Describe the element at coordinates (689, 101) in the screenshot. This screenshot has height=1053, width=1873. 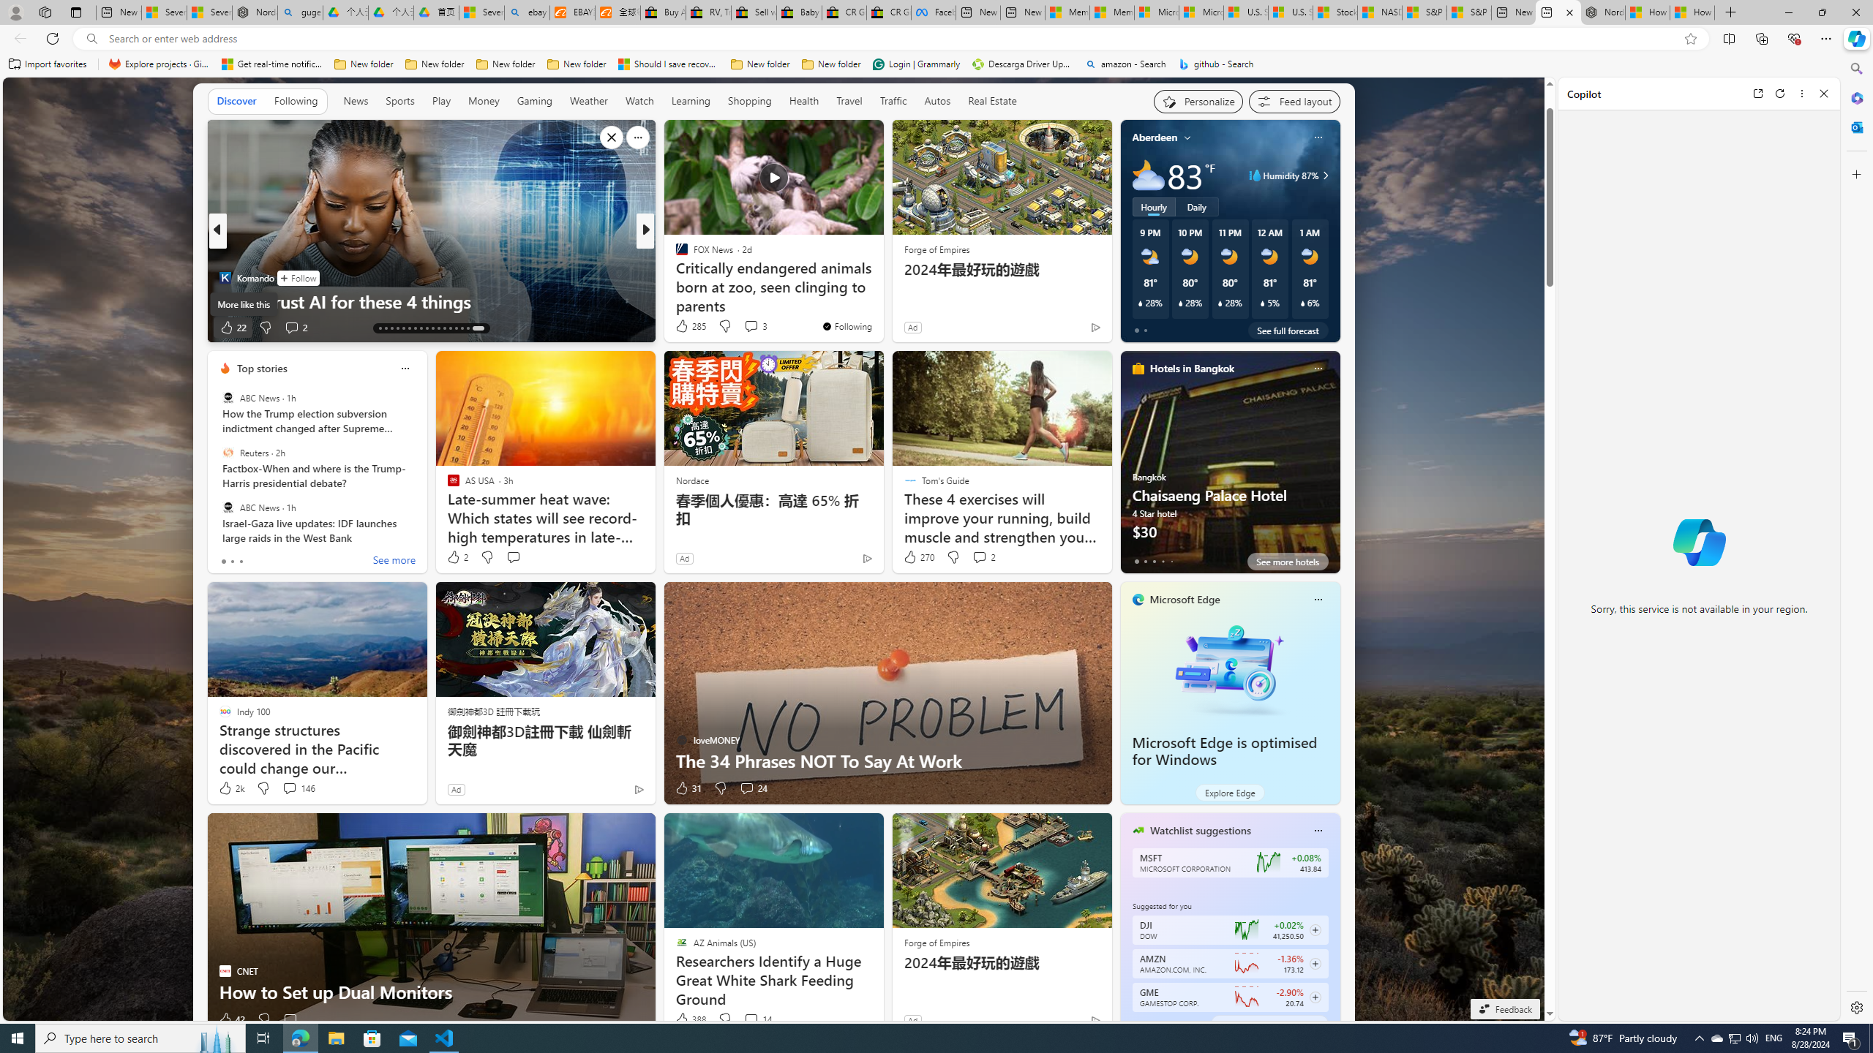
I see `Learning` at that location.